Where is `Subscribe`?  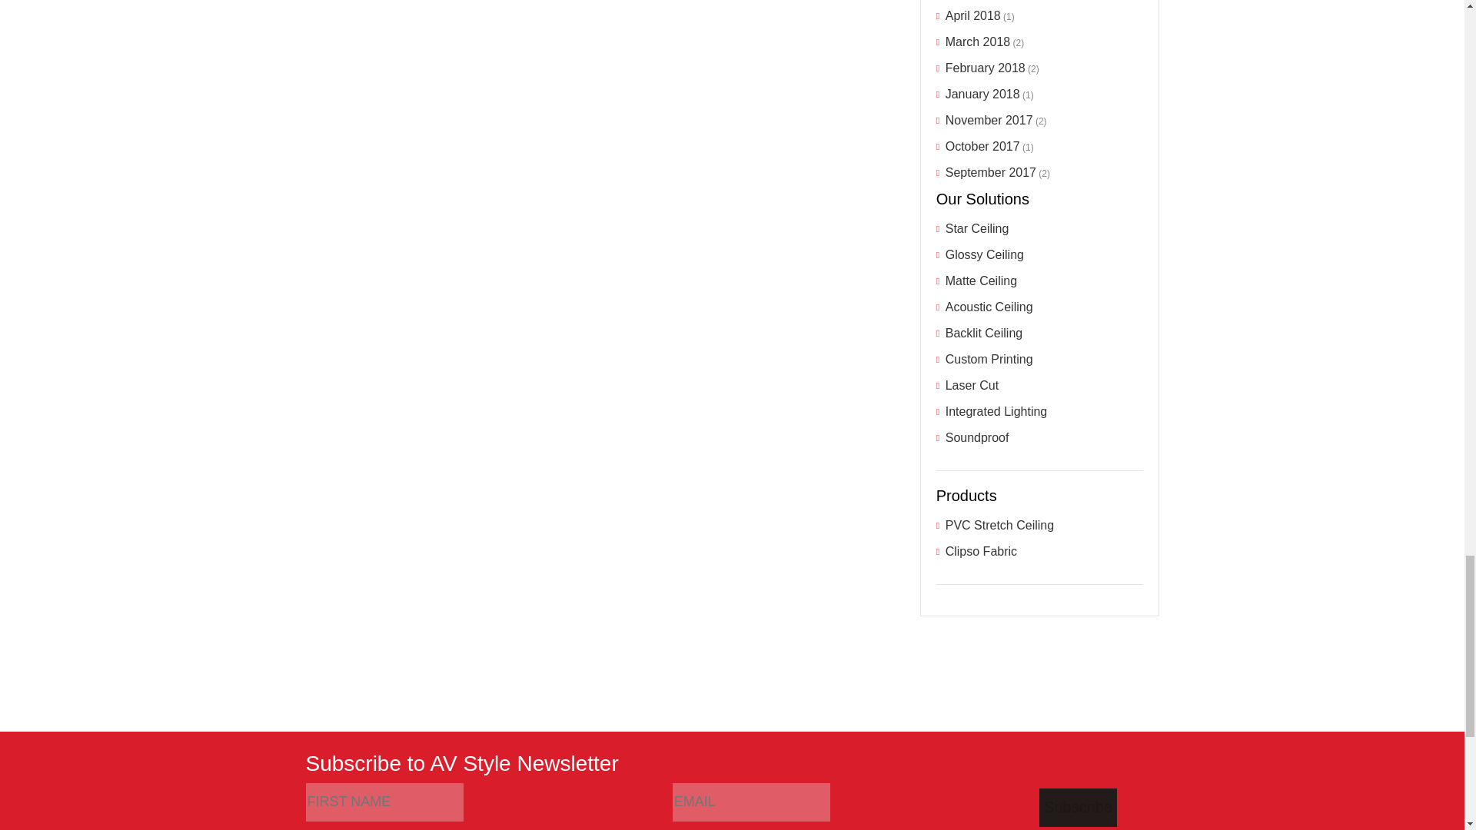
Subscribe is located at coordinates (1078, 807).